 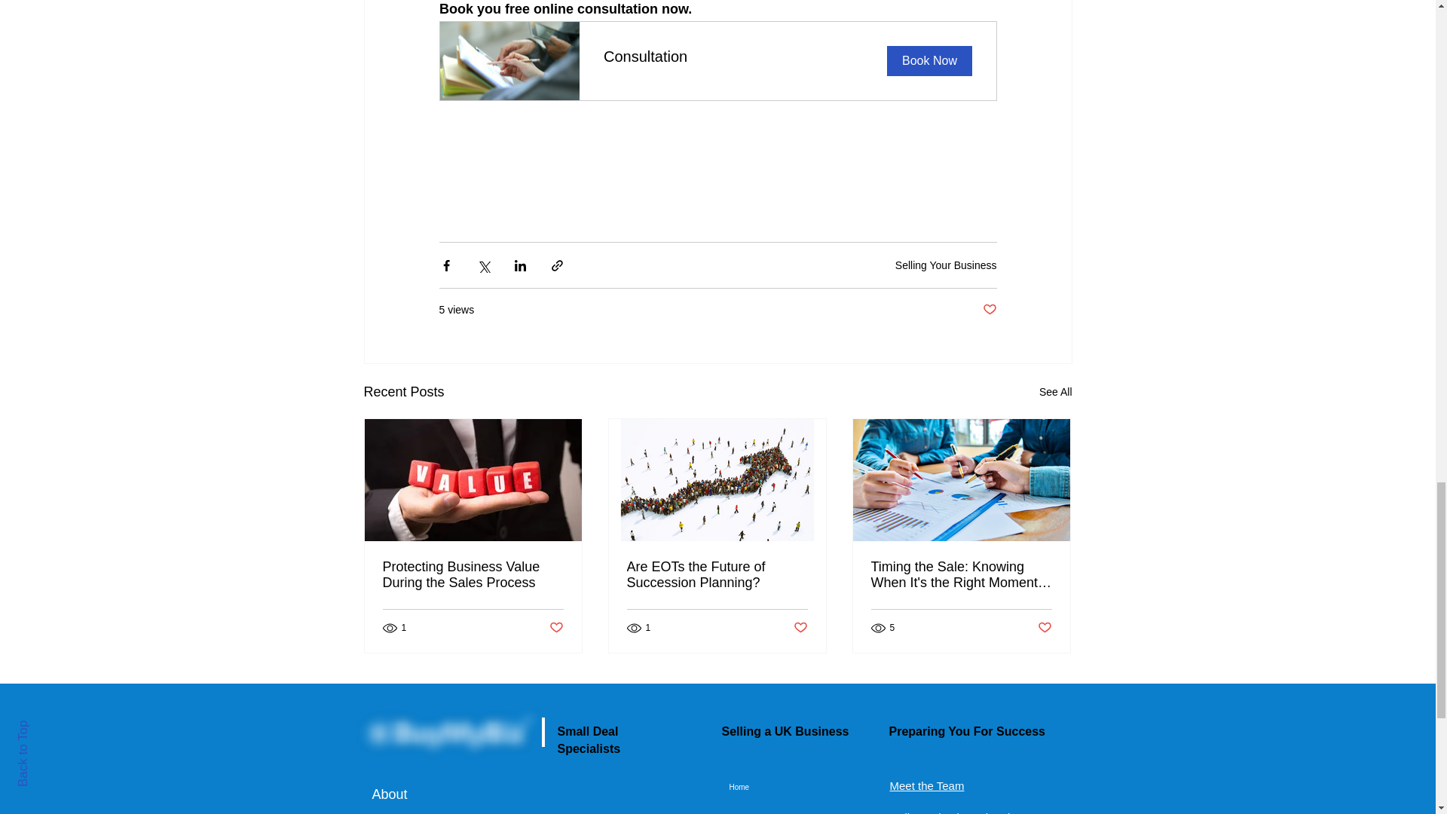 I want to click on See All, so click(x=717, y=574).